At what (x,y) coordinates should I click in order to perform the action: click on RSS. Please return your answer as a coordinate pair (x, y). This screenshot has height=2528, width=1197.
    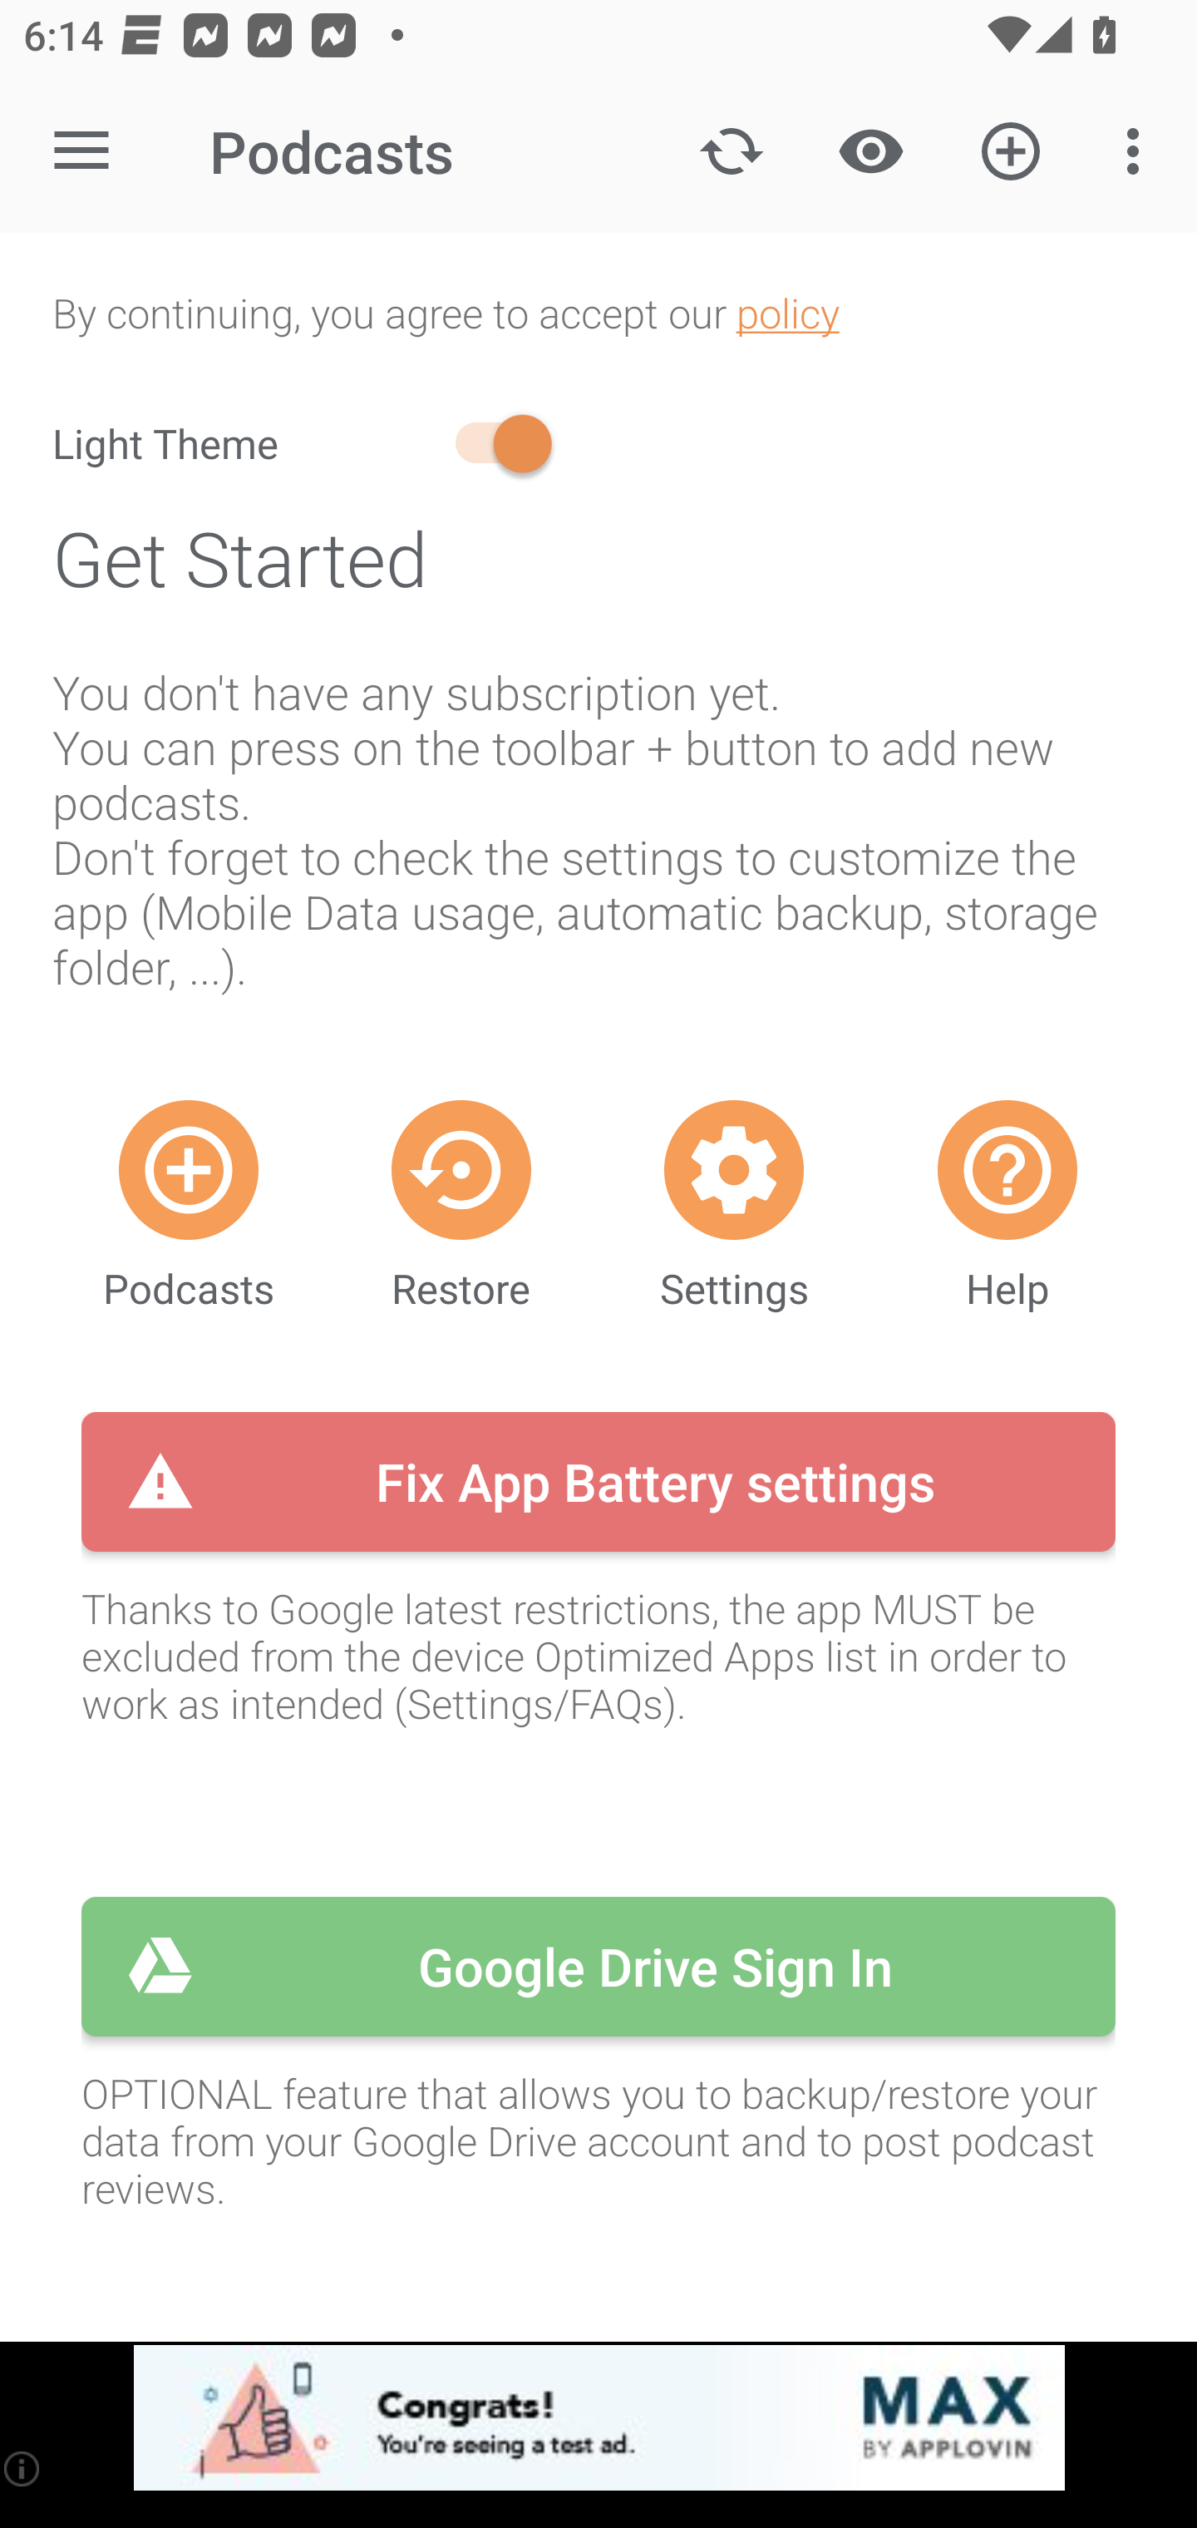
    Looking at the image, I should click on (461, 1169).